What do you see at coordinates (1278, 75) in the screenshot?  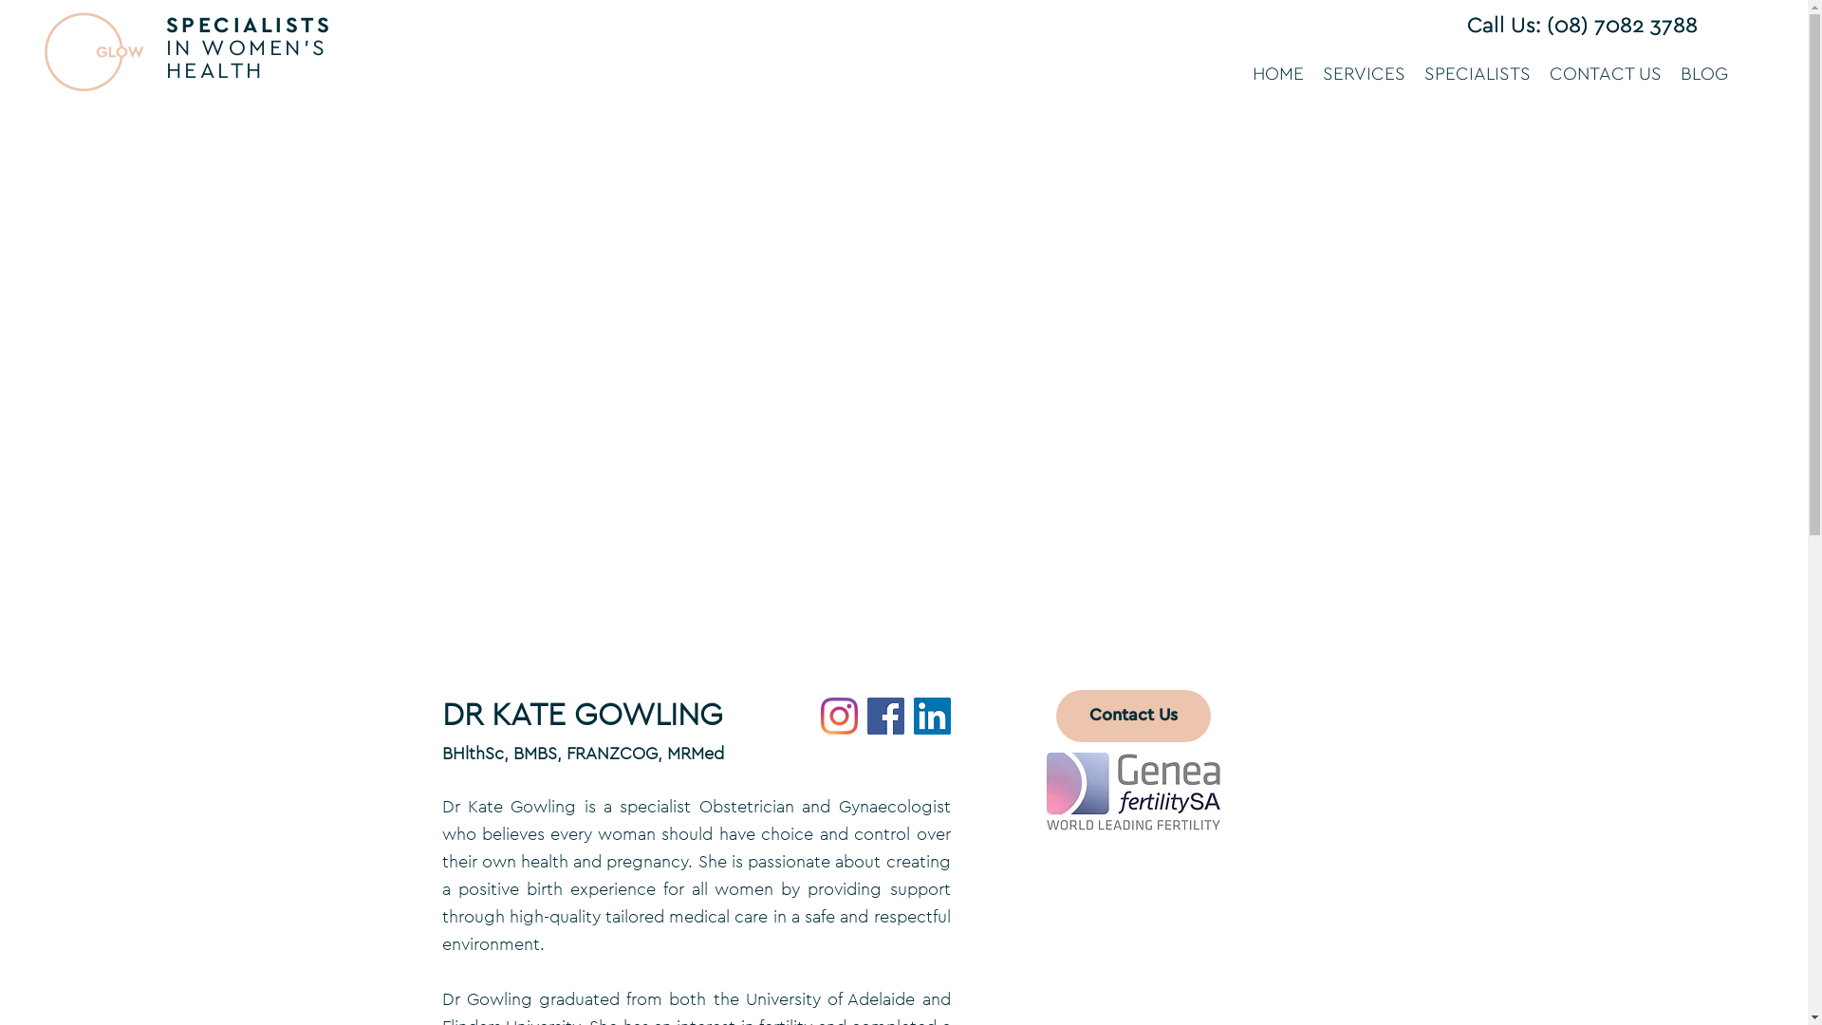 I see `HOME` at bounding box center [1278, 75].